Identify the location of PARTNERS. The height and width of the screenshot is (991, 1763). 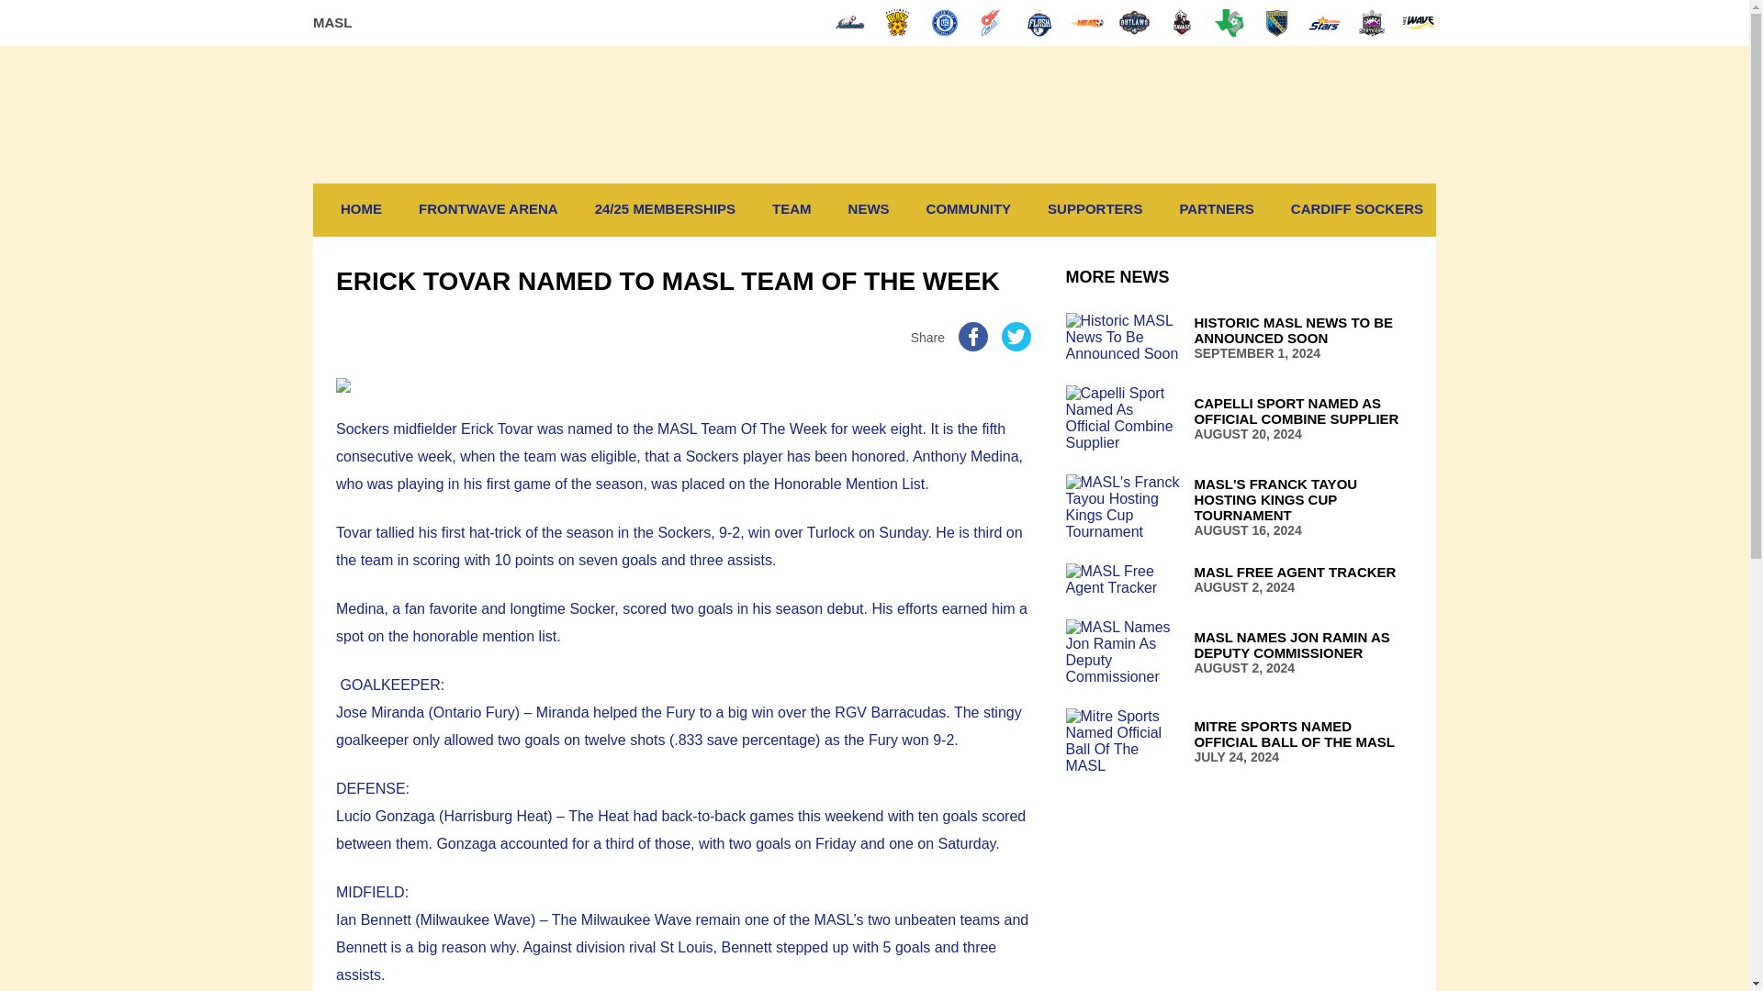
(1095, 207).